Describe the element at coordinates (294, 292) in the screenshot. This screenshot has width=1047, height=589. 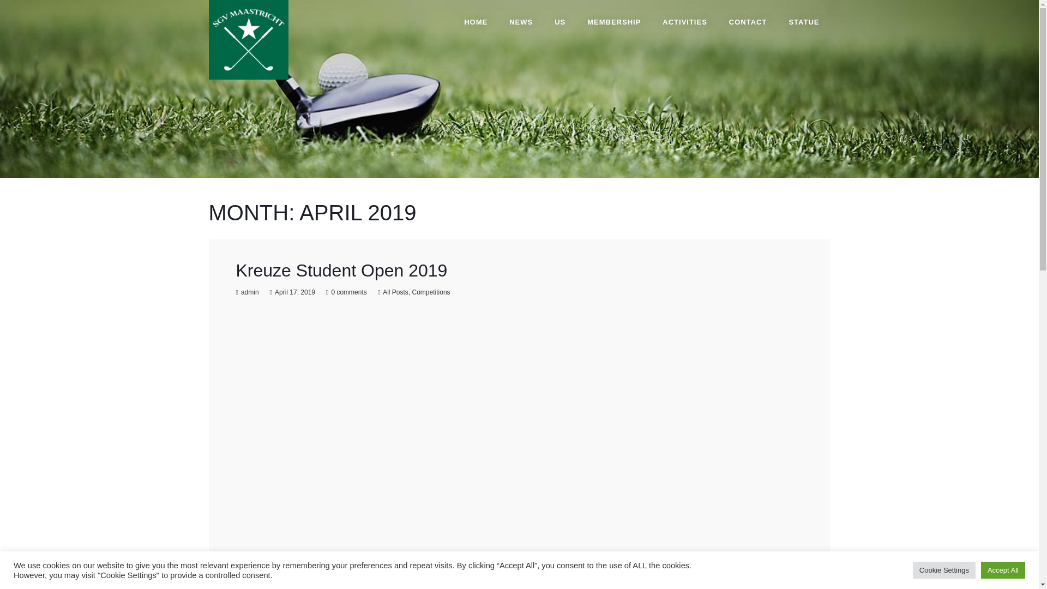
I see `April 17, 2019` at that location.